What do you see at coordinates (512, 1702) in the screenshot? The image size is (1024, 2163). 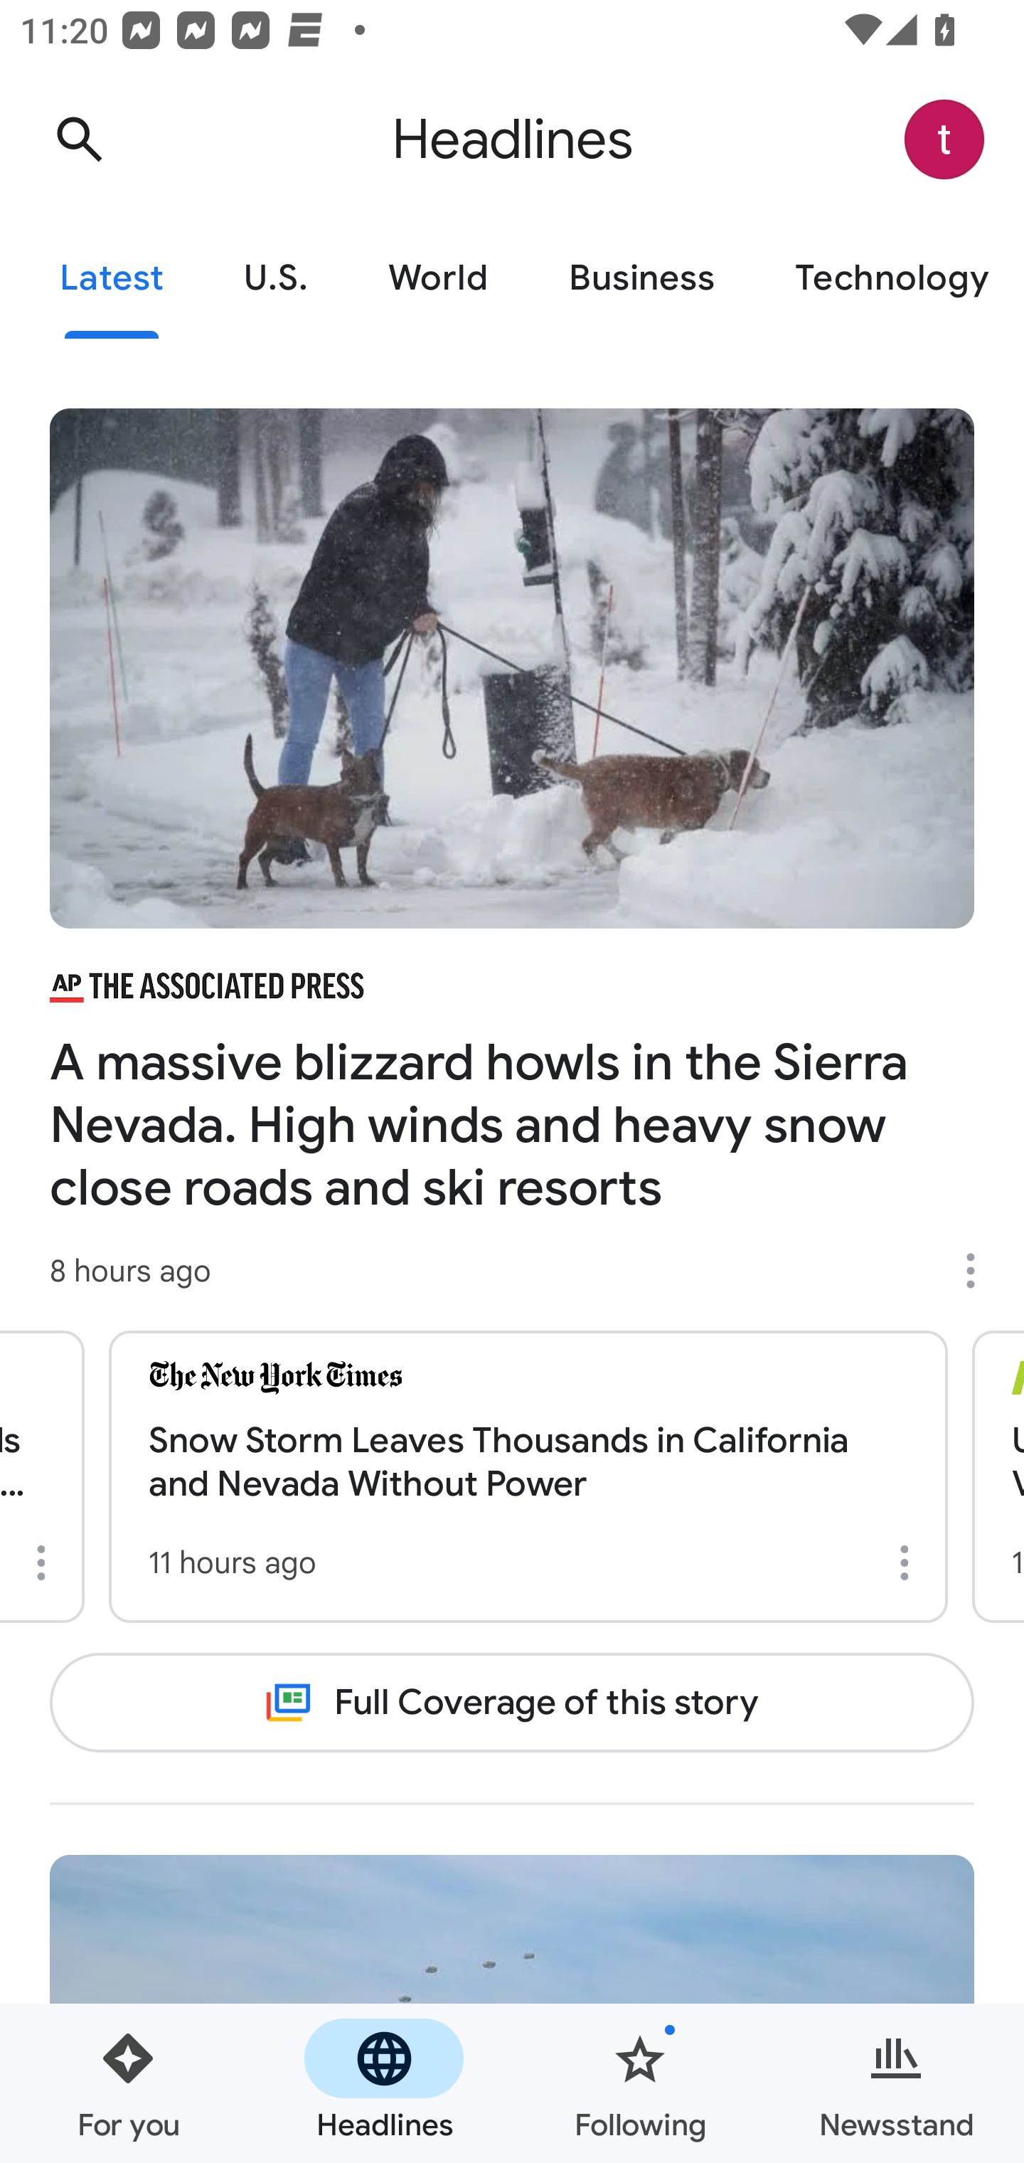 I see `Full Coverage of this story` at bounding box center [512, 1702].